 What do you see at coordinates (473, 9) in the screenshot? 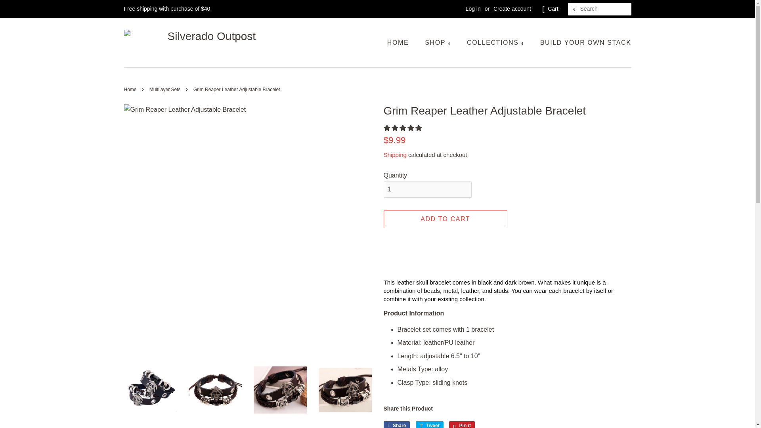
I see `Log in` at bounding box center [473, 9].